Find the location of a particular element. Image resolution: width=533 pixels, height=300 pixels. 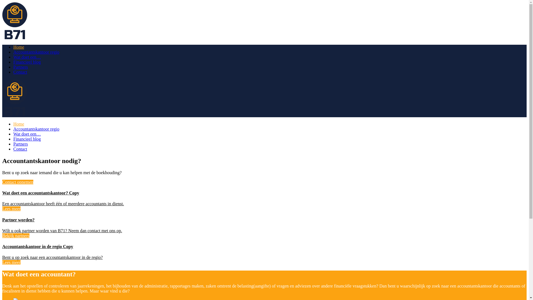

Contact opnemen is located at coordinates (18, 182).